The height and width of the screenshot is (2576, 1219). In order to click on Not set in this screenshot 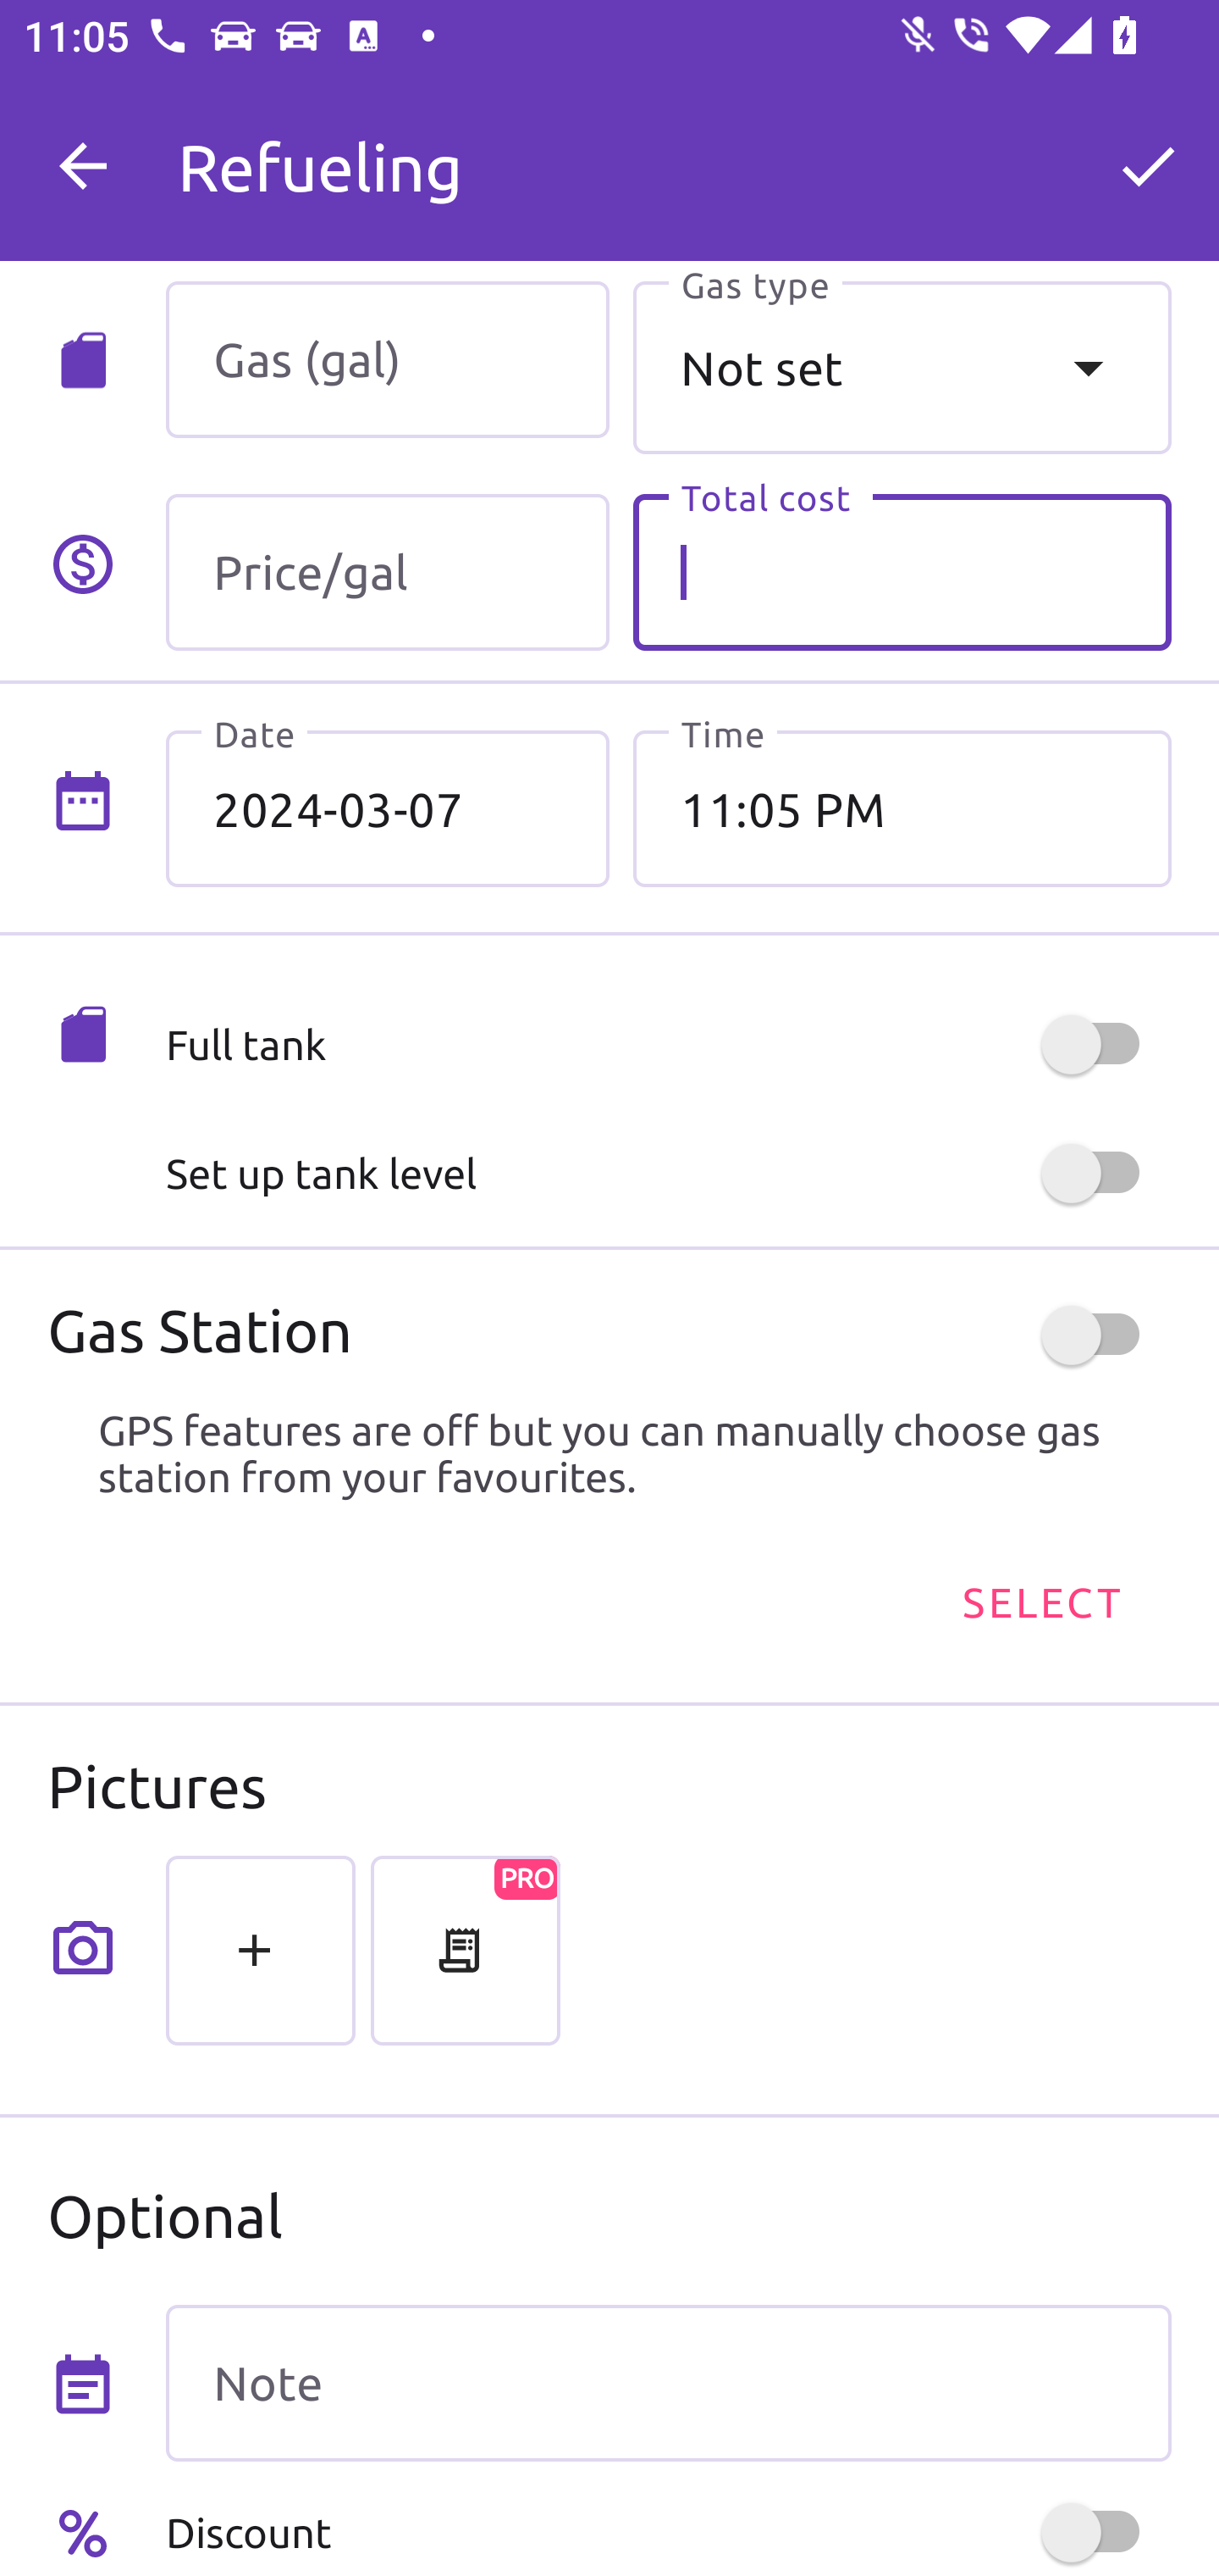, I will do `click(902, 367)`.